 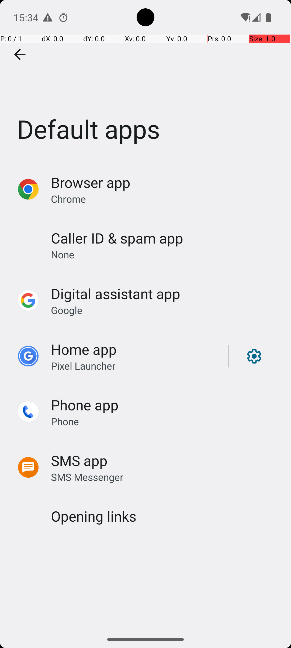 What do you see at coordinates (83, 366) in the screenshot?
I see `Pixel Launcher` at bounding box center [83, 366].